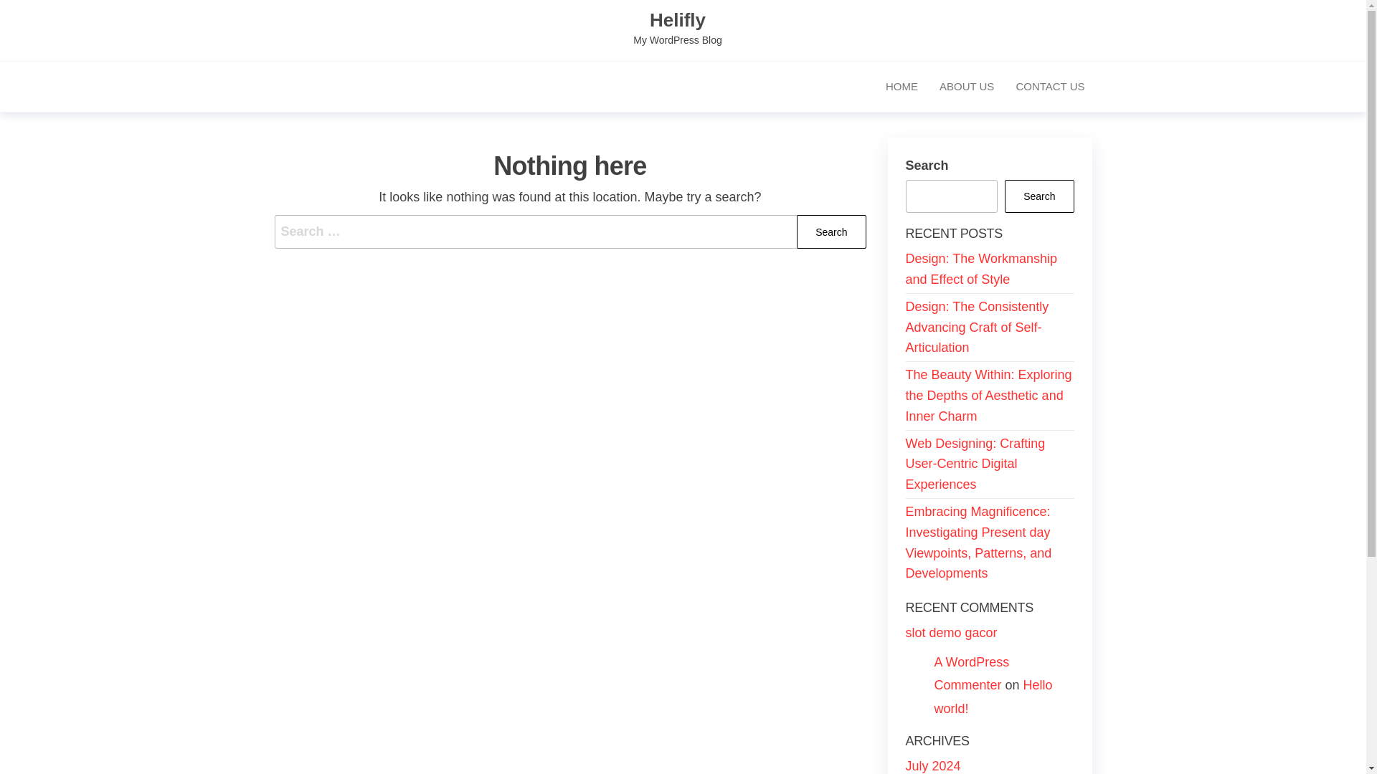  I want to click on Search, so click(831, 231).